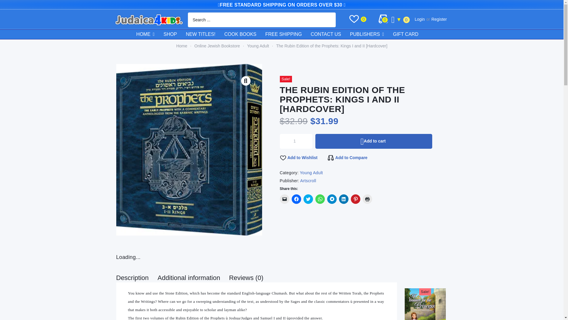  What do you see at coordinates (245, 34) in the screenshot?
I see `COOK BOOKS` at bounding box center [245, 34].